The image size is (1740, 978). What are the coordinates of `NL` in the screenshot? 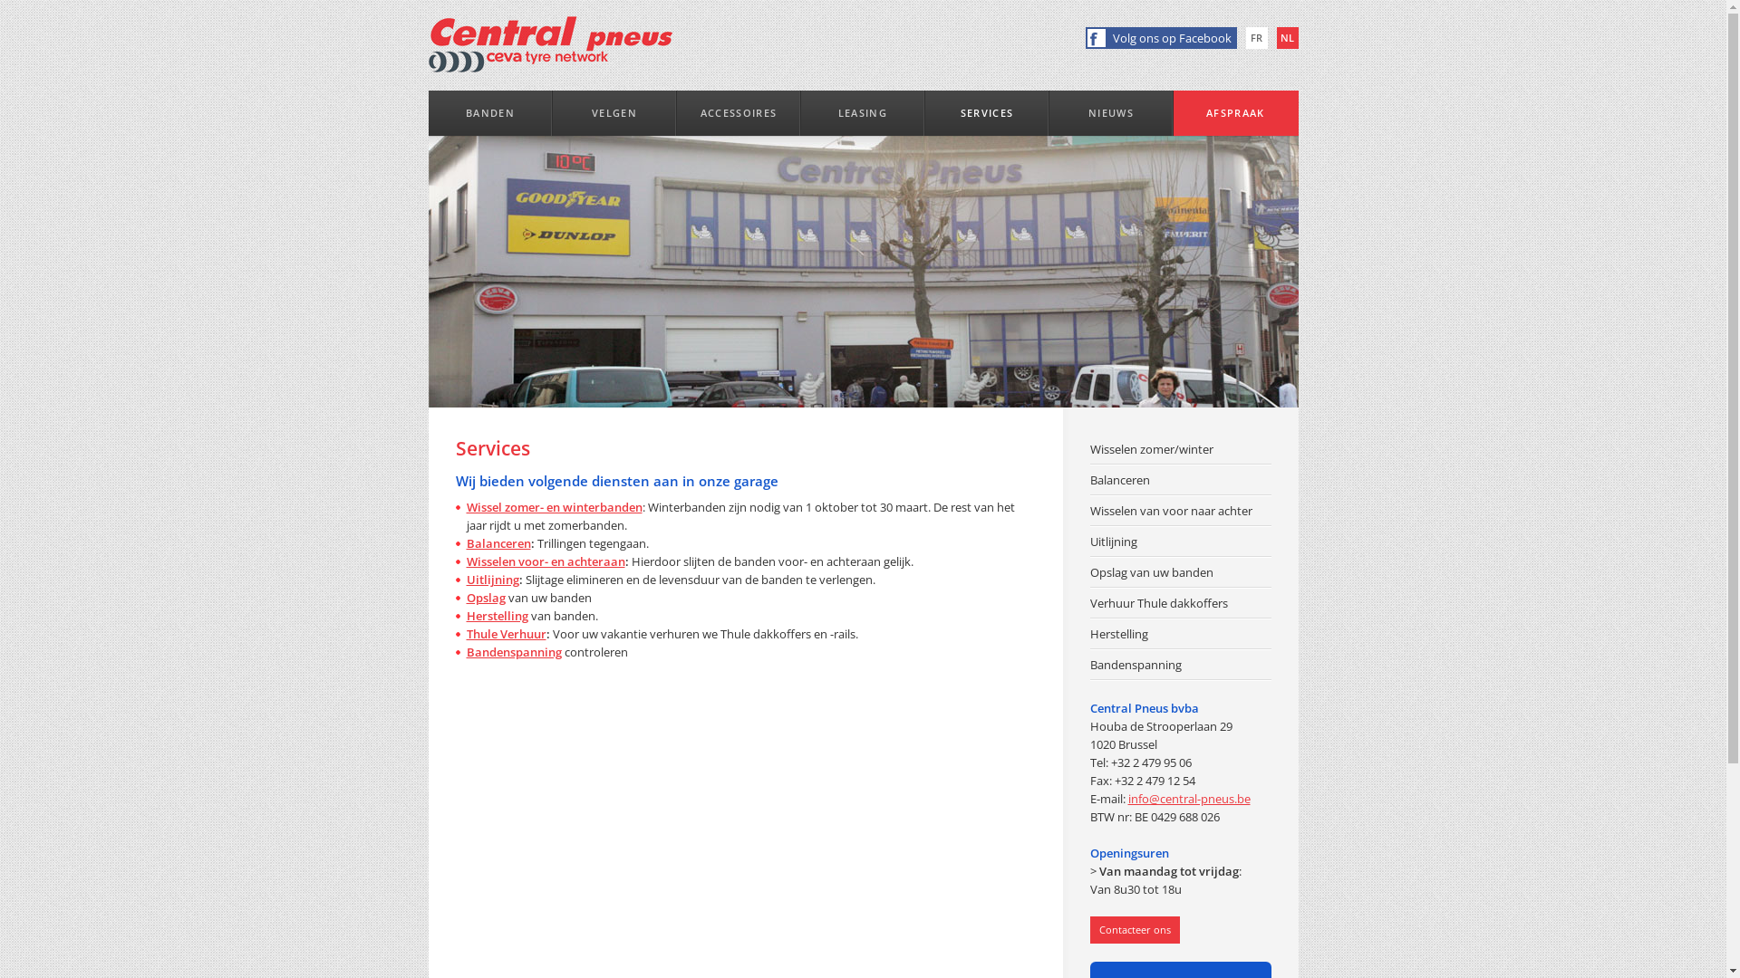 It's located at (1287, 38).